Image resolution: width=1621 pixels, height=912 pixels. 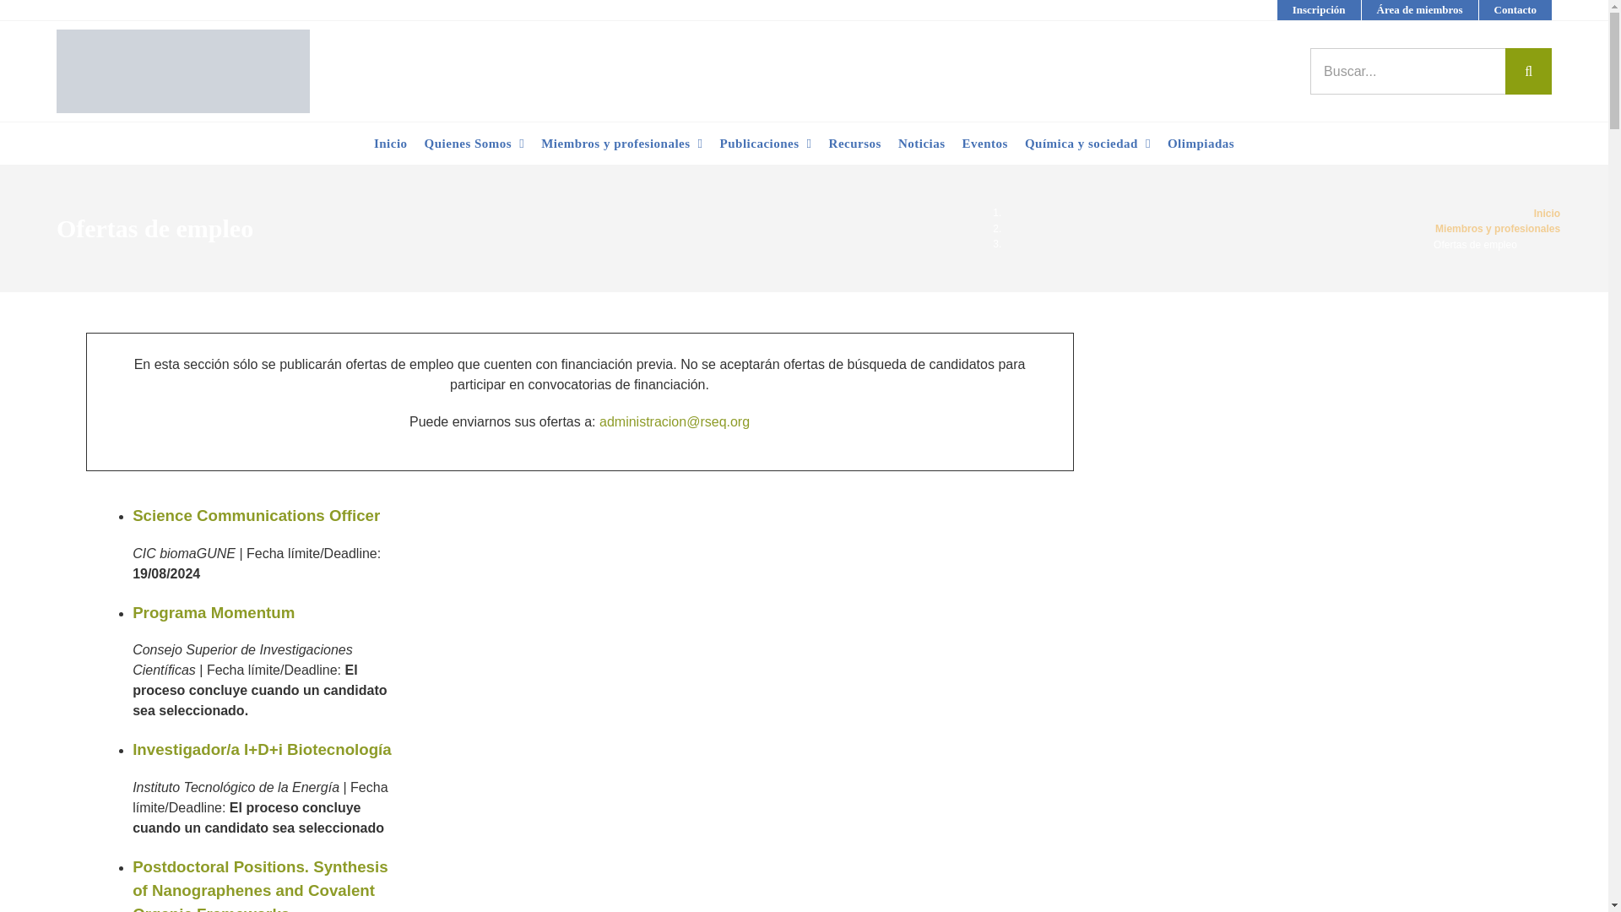 I want to click on Consulta como hacerte miembro., so click(x=1319, y=10).